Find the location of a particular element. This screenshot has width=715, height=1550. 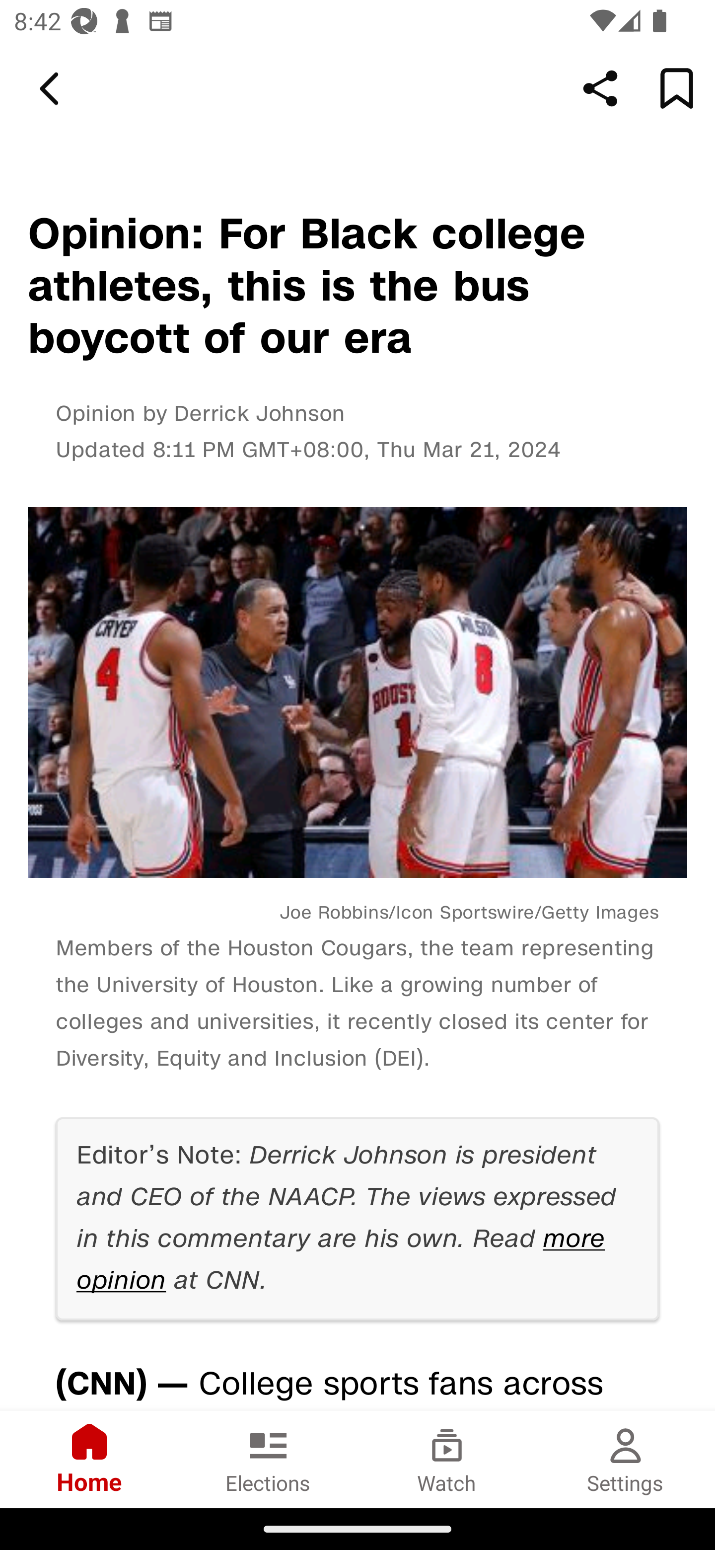

Bookmark is located at coordinates (676, 88).